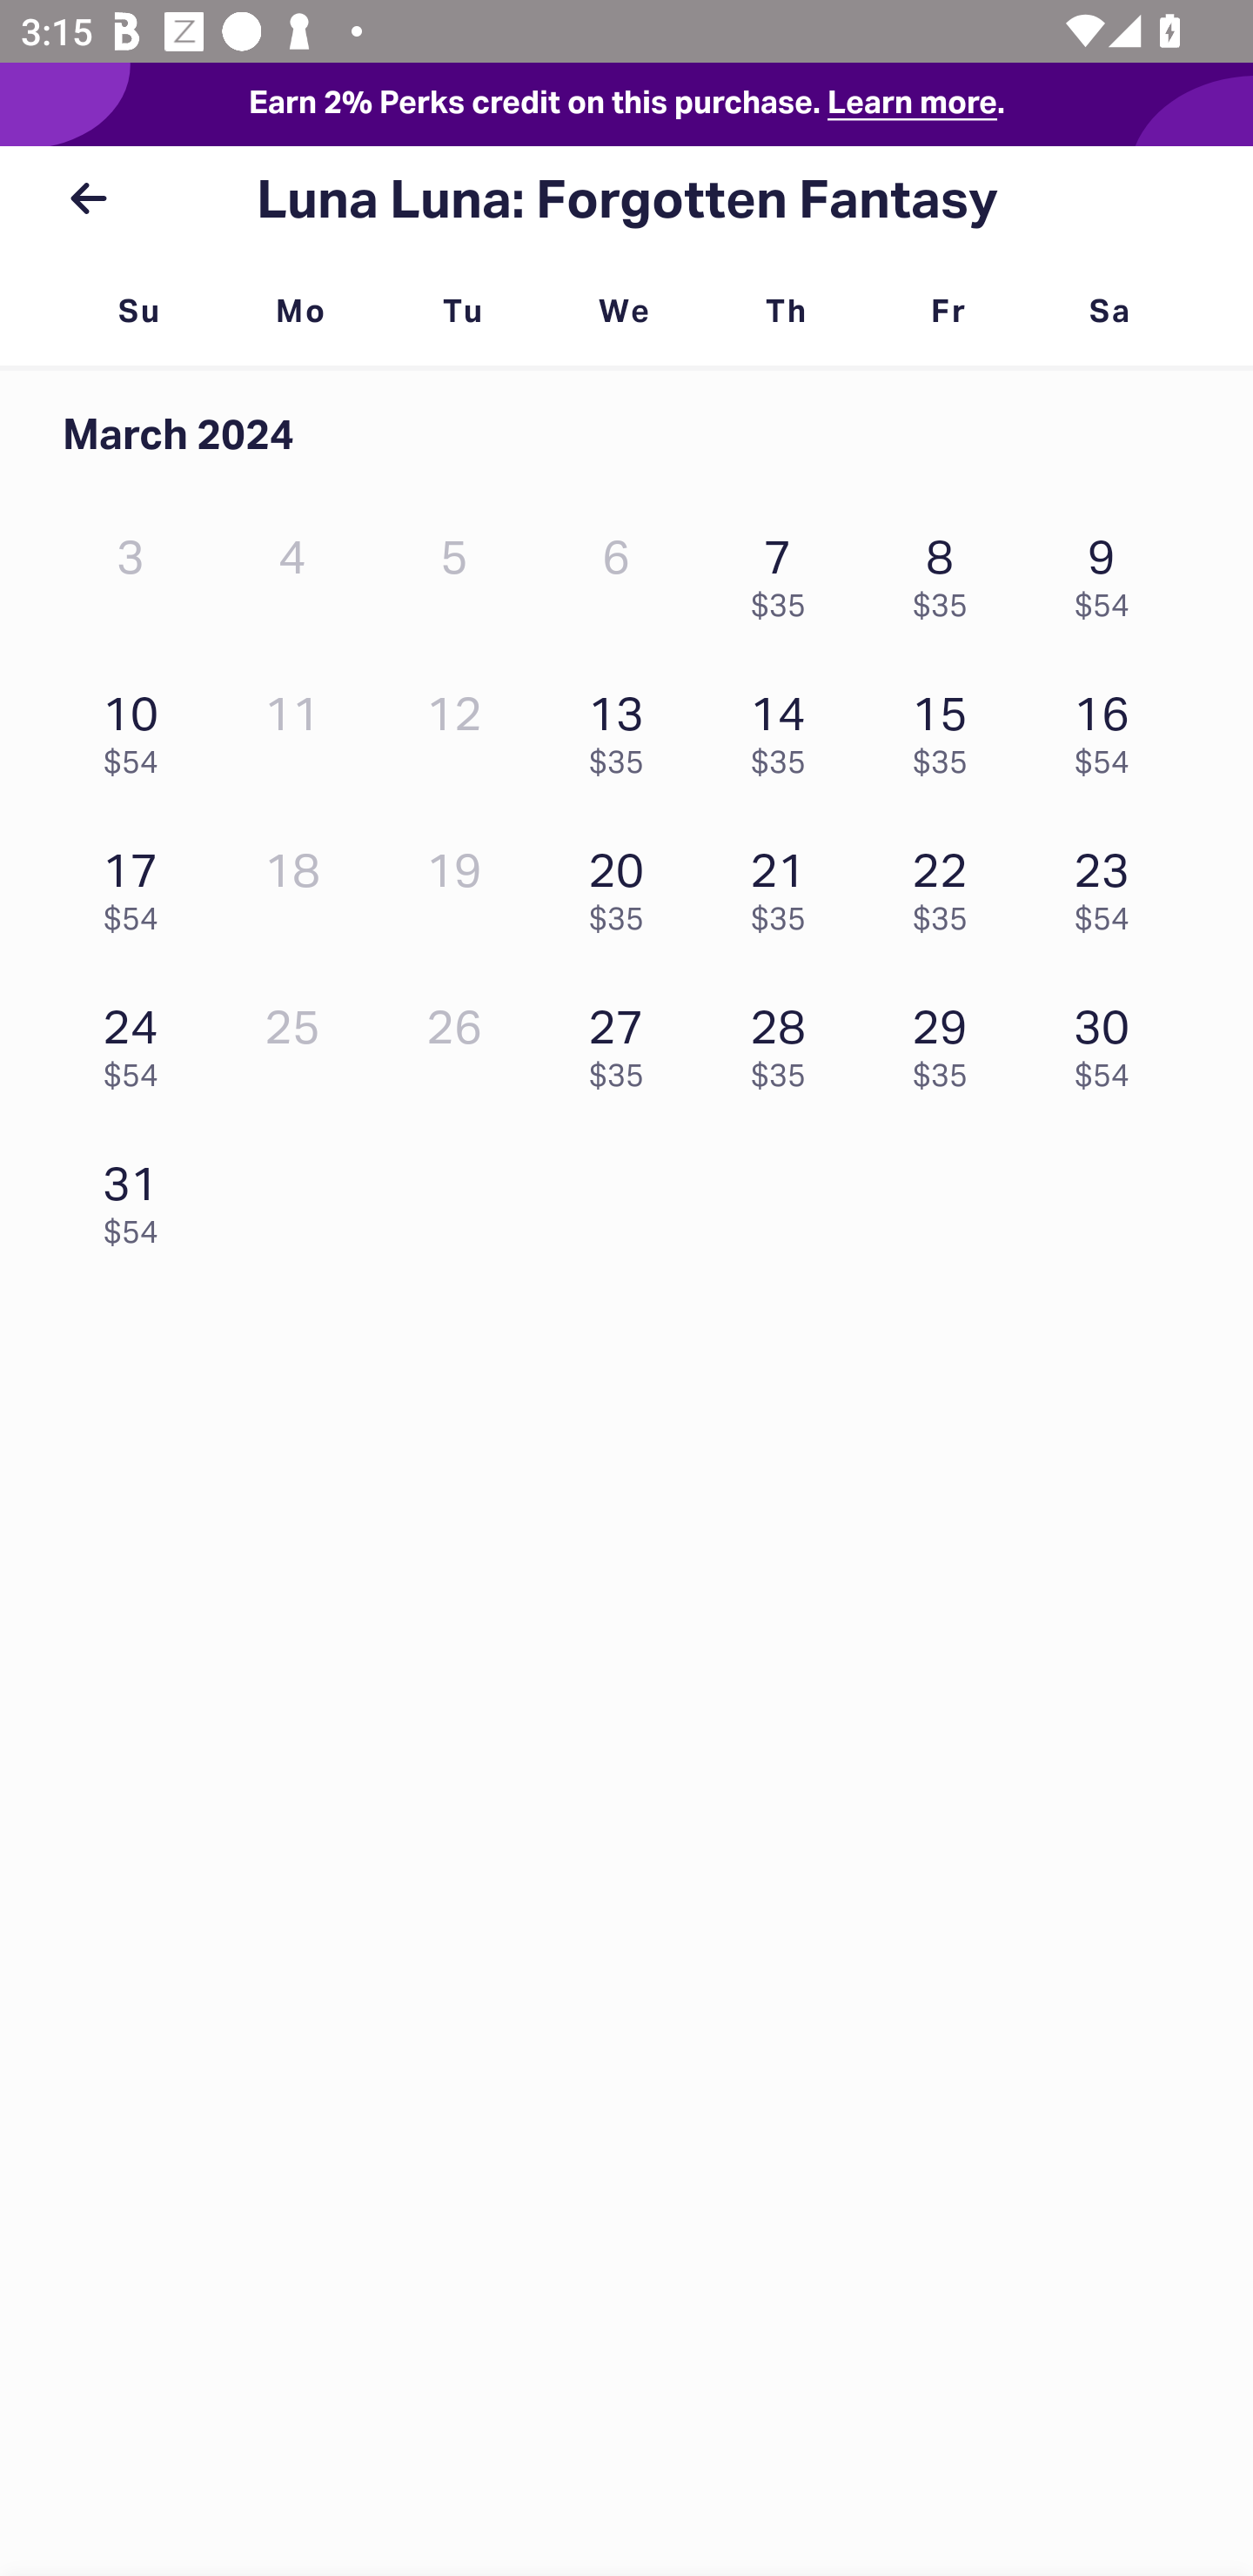 The image size is (1253, 2576). What do you see at coordinates (786, 571) in the screenshot?
I see `7 $35` at bounding box center [786, 571].